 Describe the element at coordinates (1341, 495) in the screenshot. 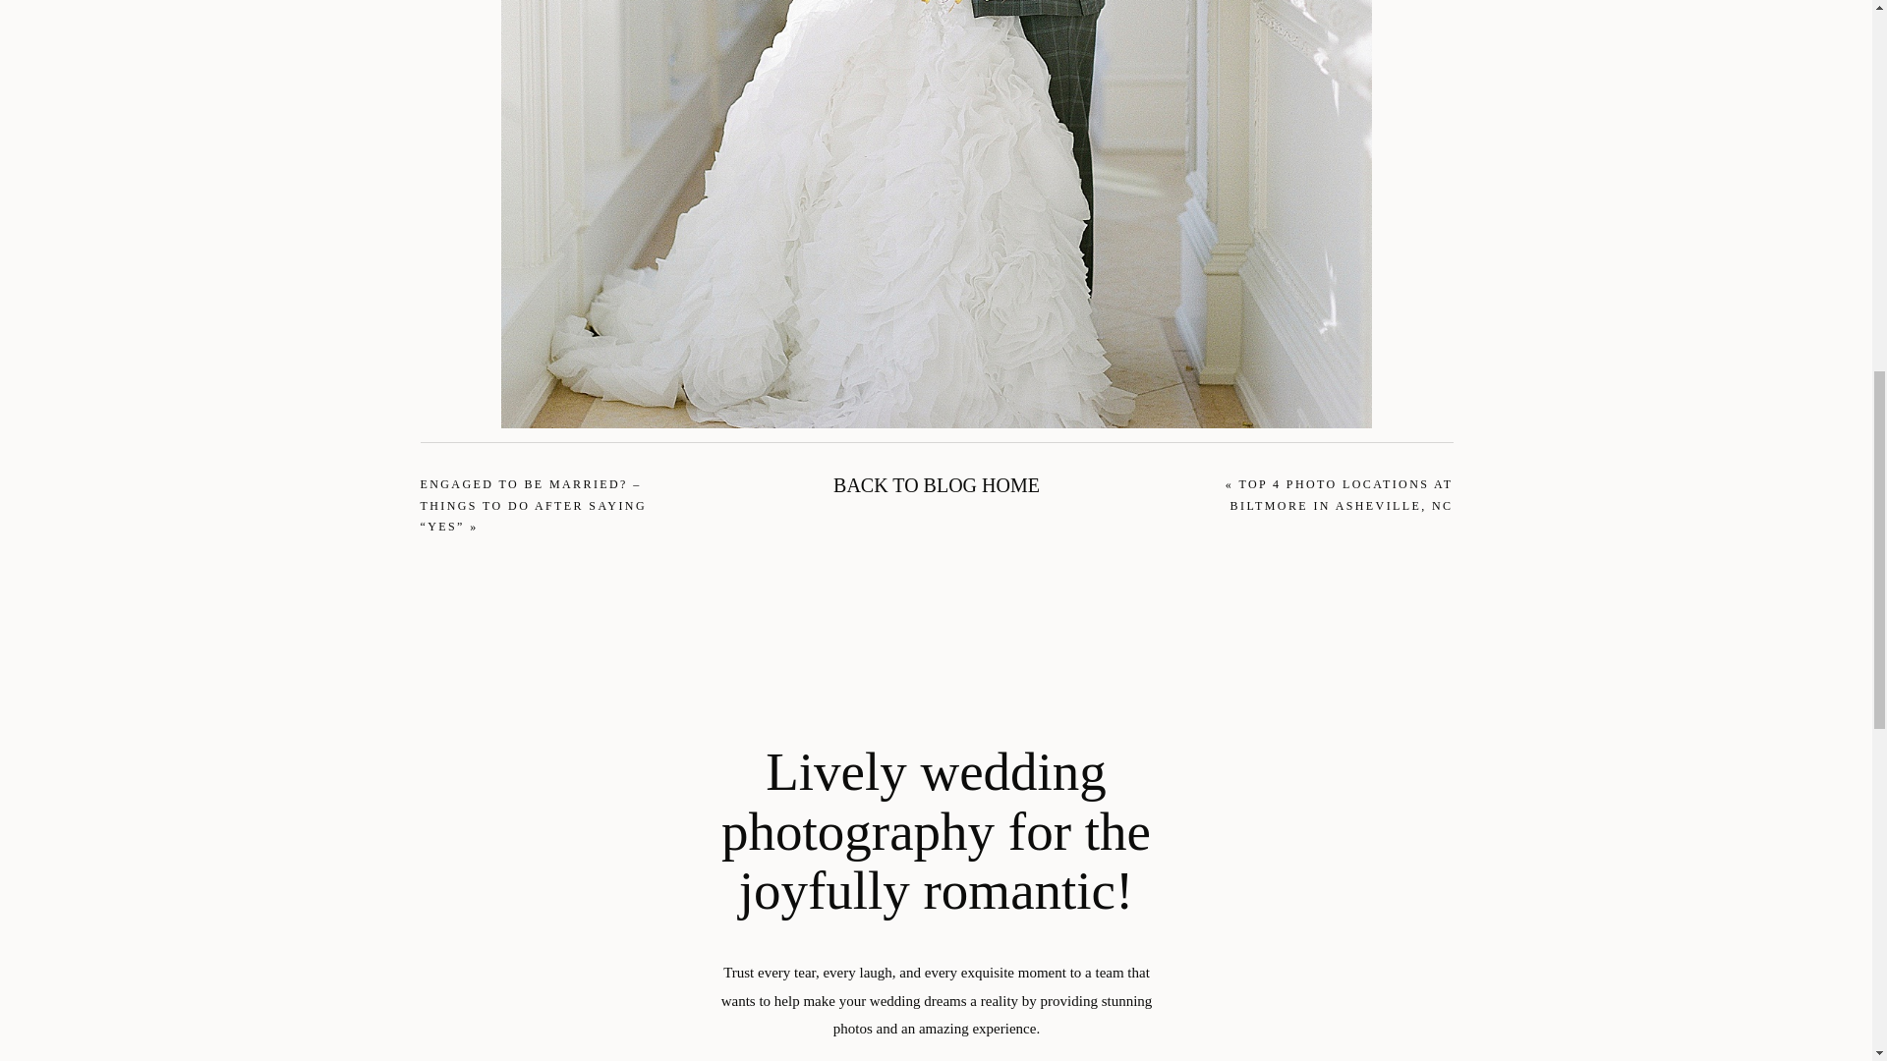

I see `TOP 4 PHOTO LOCATIONS AT BILTMORE IN ASHEVILLE, NC` at that location.